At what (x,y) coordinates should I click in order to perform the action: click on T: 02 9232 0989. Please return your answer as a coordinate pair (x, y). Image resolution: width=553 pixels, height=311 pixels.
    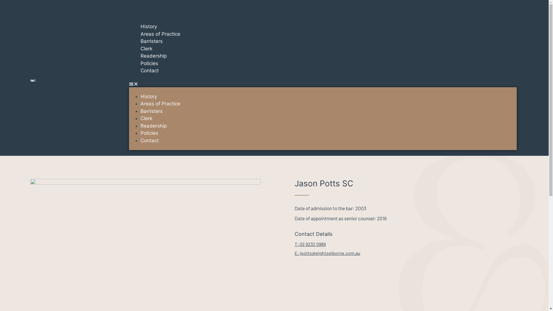
    Looking at the image, I should click on (310, 244).